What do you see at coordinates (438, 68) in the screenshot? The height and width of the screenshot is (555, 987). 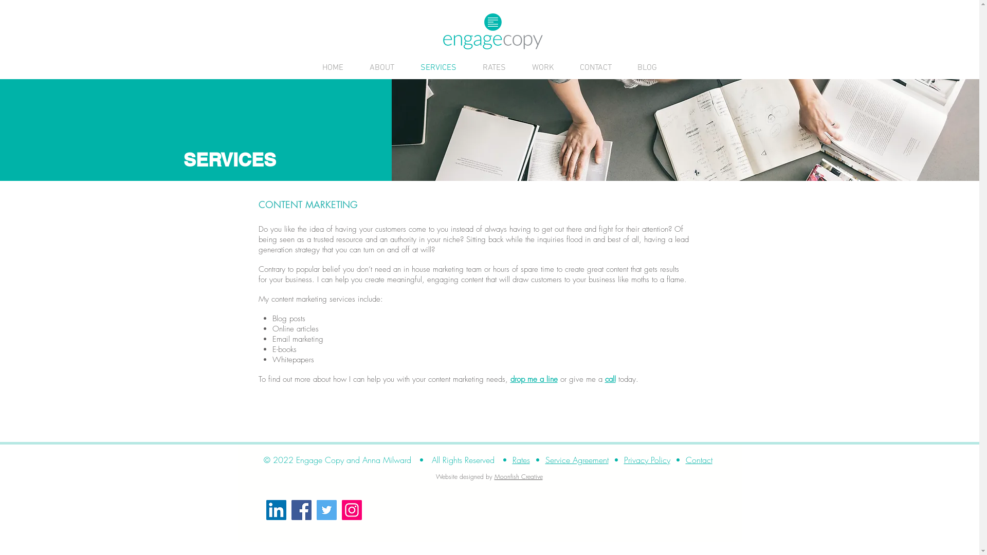 I see `SERVICES` at bounding box center [438, 68].